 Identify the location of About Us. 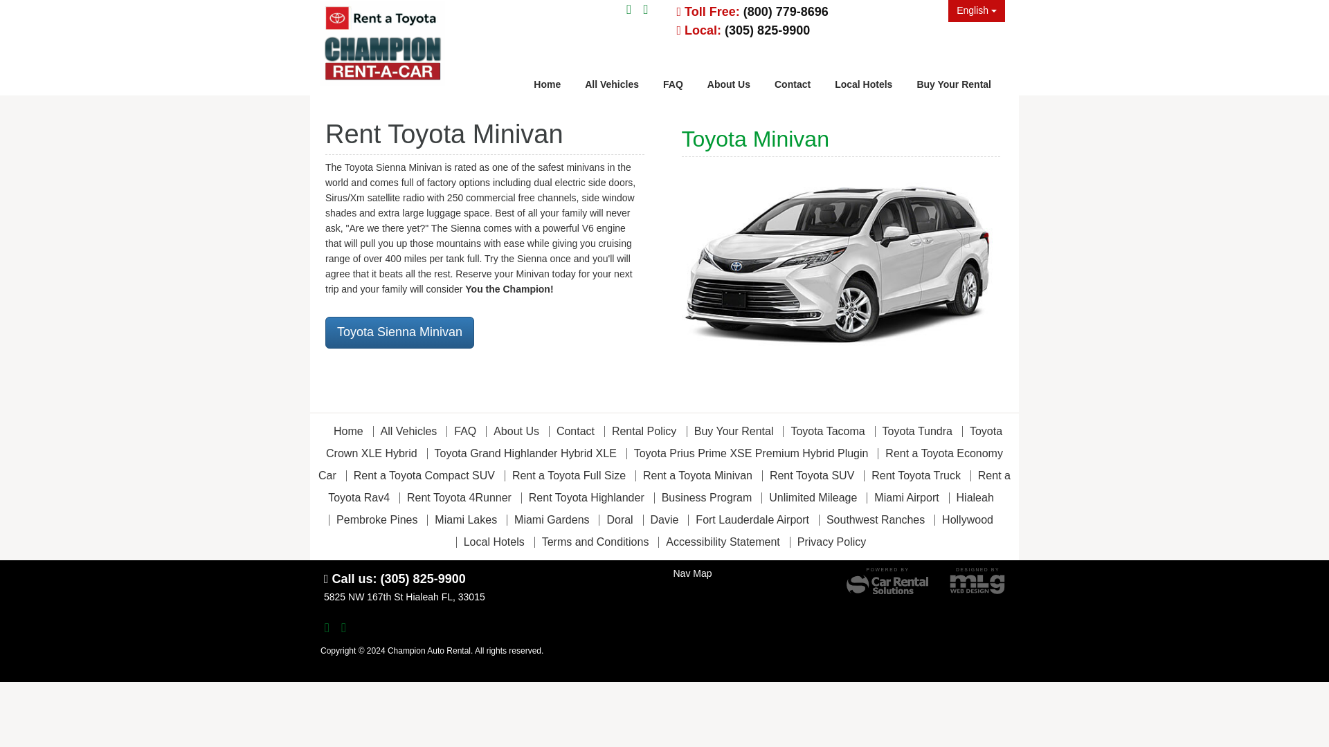
(728, 83).